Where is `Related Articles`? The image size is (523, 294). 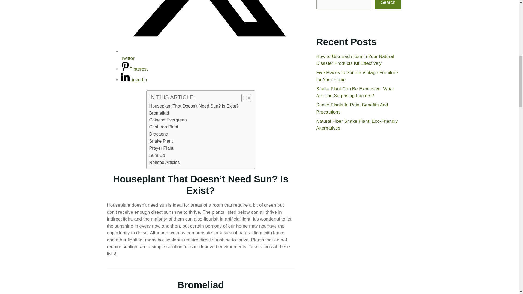 Related Articles is located at coordinates (165, 163).